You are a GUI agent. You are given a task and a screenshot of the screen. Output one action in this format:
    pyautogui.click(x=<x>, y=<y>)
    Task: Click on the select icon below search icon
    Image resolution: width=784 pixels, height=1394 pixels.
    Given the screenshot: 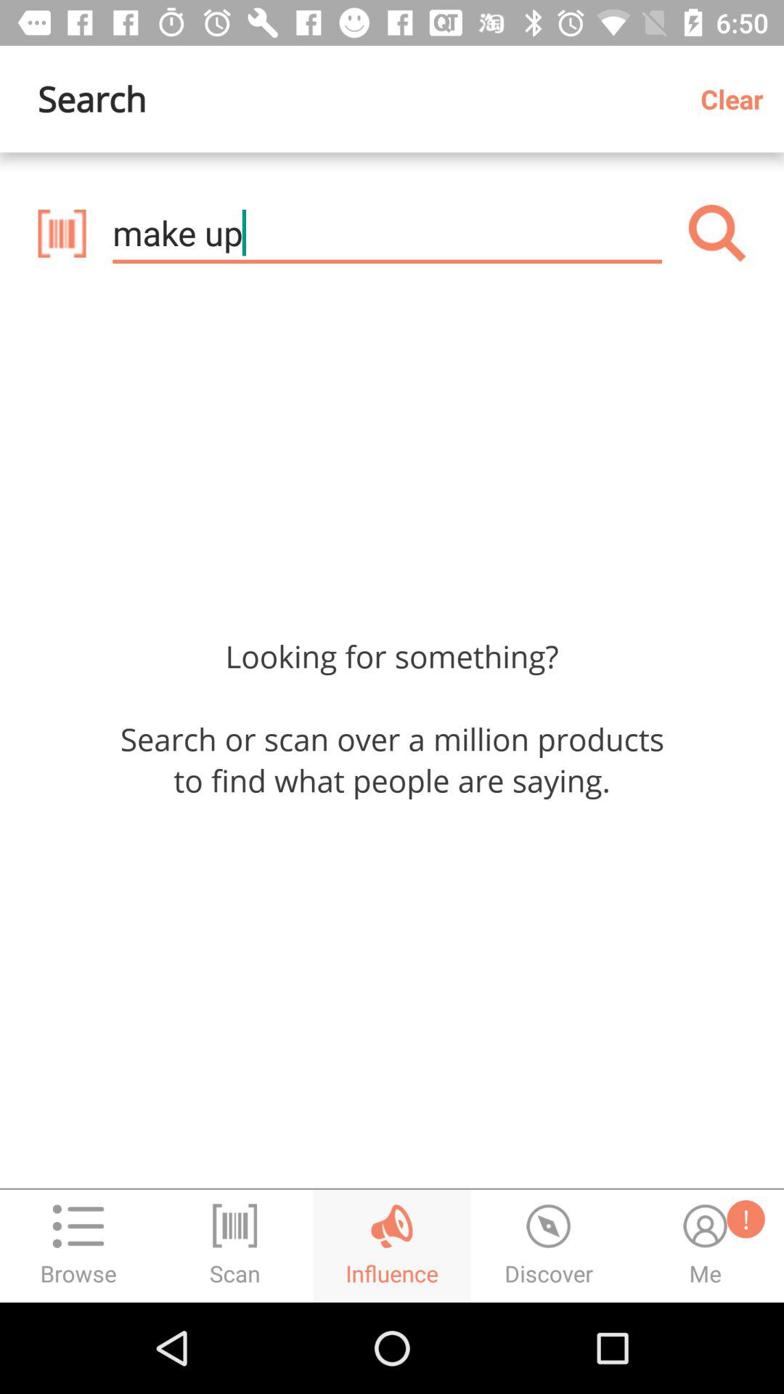 What is the action you would take?
    pyautogui.click(x=62, y=233)
    